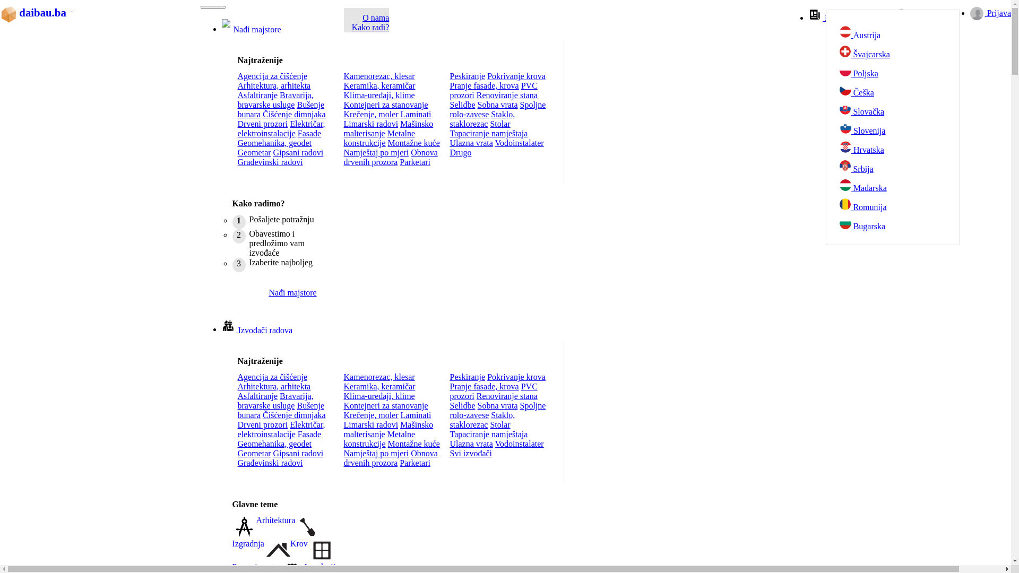 The width and height of the screenshot is (1019, 573). What do you see at coordinates (379, 76) in the screenshot?
I see `Kamenorezac, klesar` at bounding box center [379, 76].